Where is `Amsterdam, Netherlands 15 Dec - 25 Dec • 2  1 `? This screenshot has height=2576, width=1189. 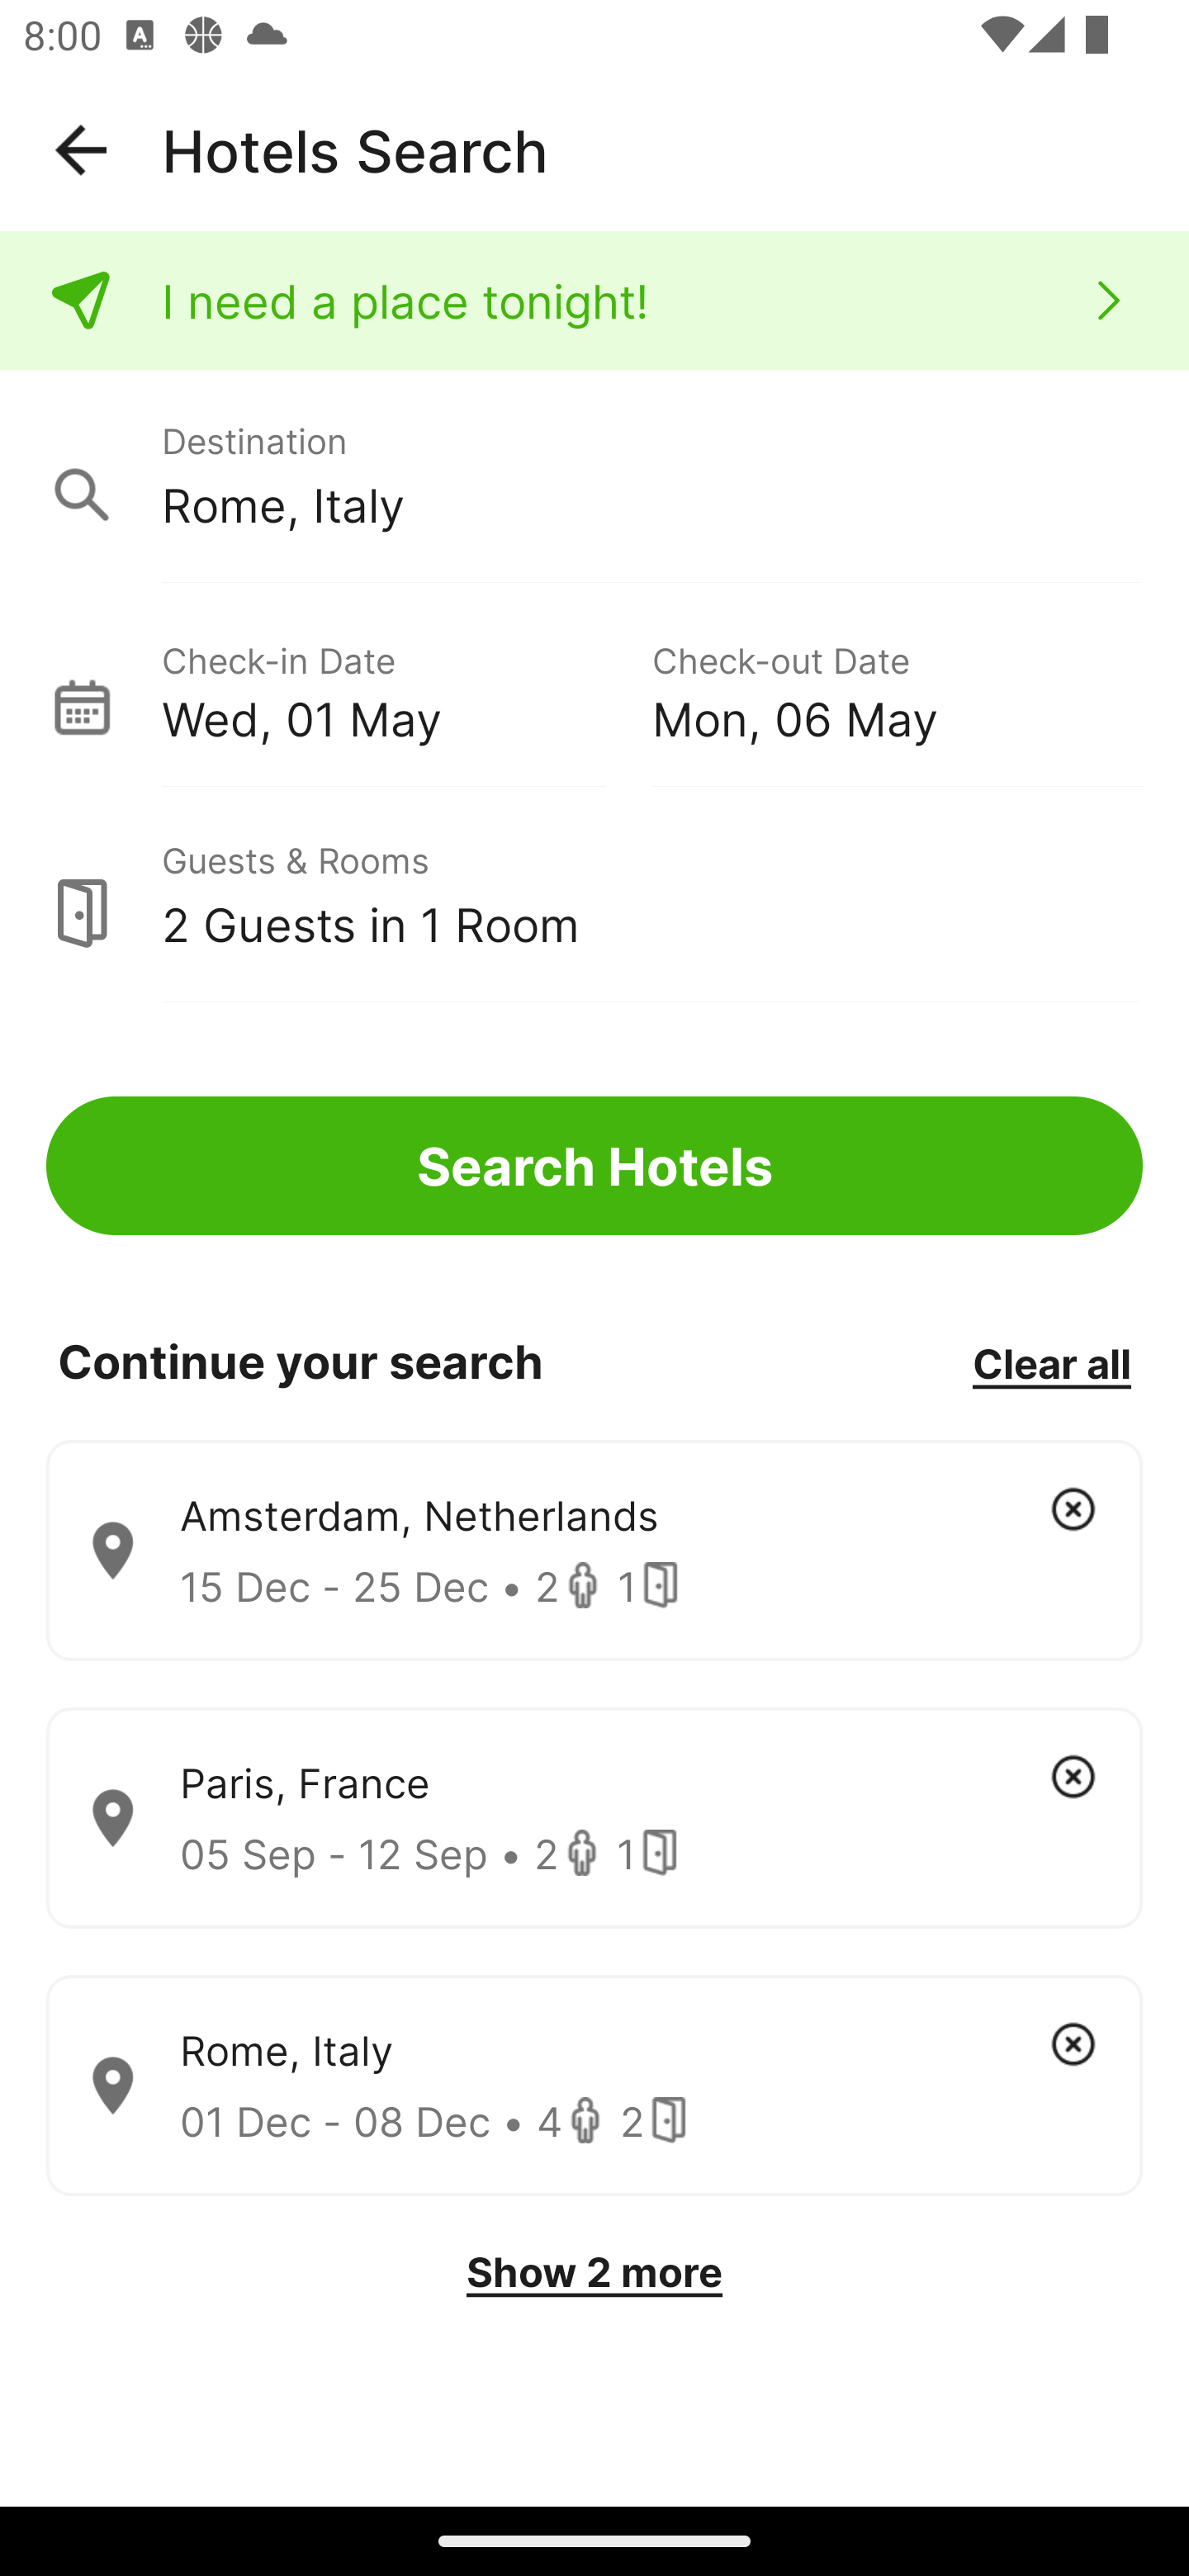 Amsterdam, Netherlands 15 Dec - 25 Dec • 2  1  is located at coordinates (594, 1551).